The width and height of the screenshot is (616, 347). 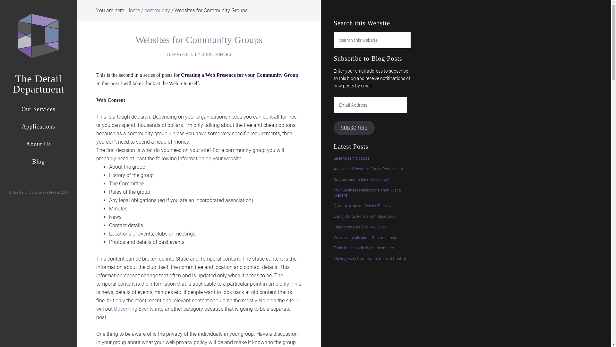 I want to click on Creating a Web Presence for your Community Group, so click(x=240, y=75).